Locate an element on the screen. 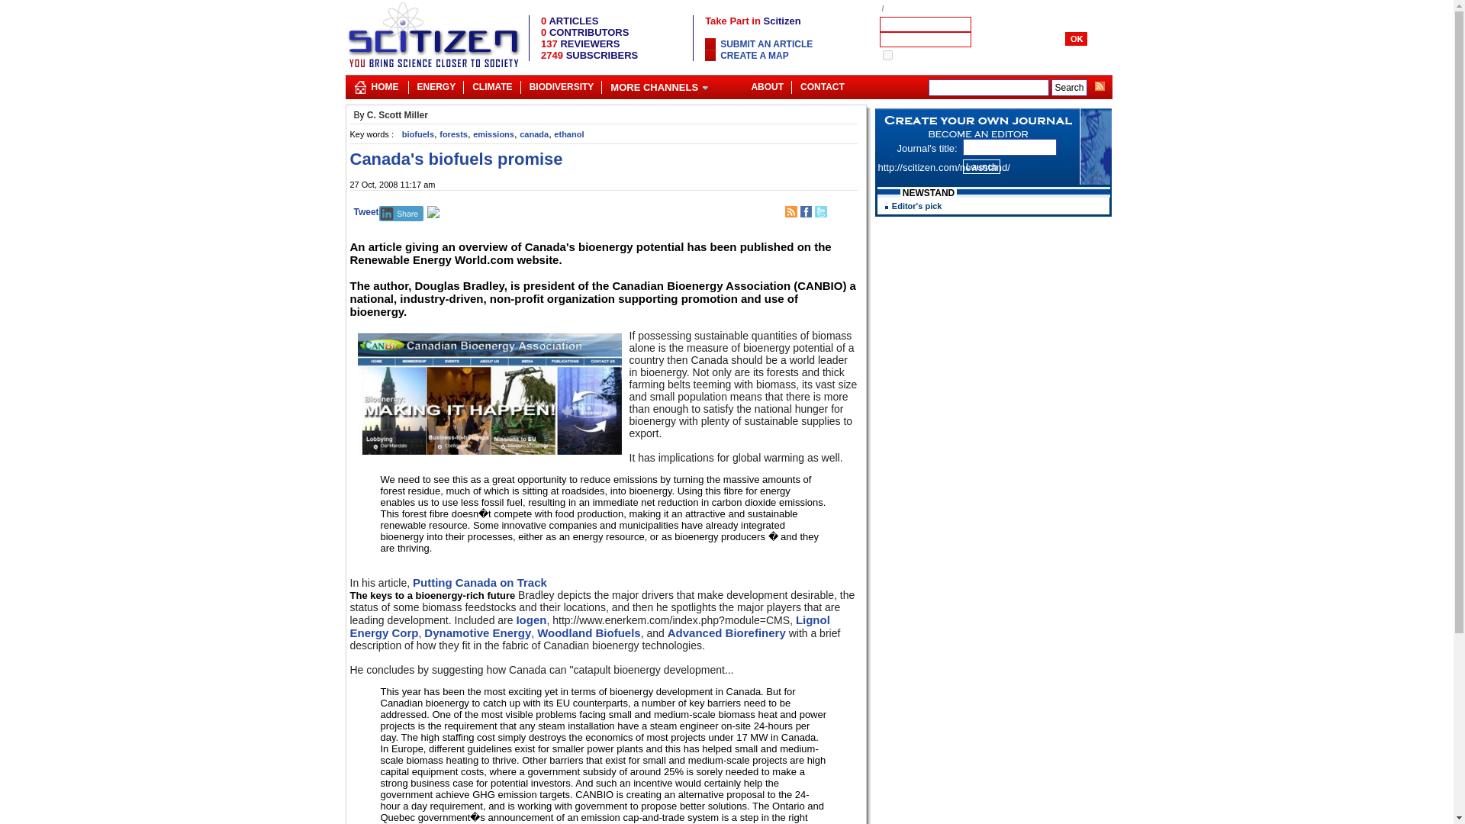 This screenshot has width=1465, height=824. CONTACT is located at coordinates (823, 84).